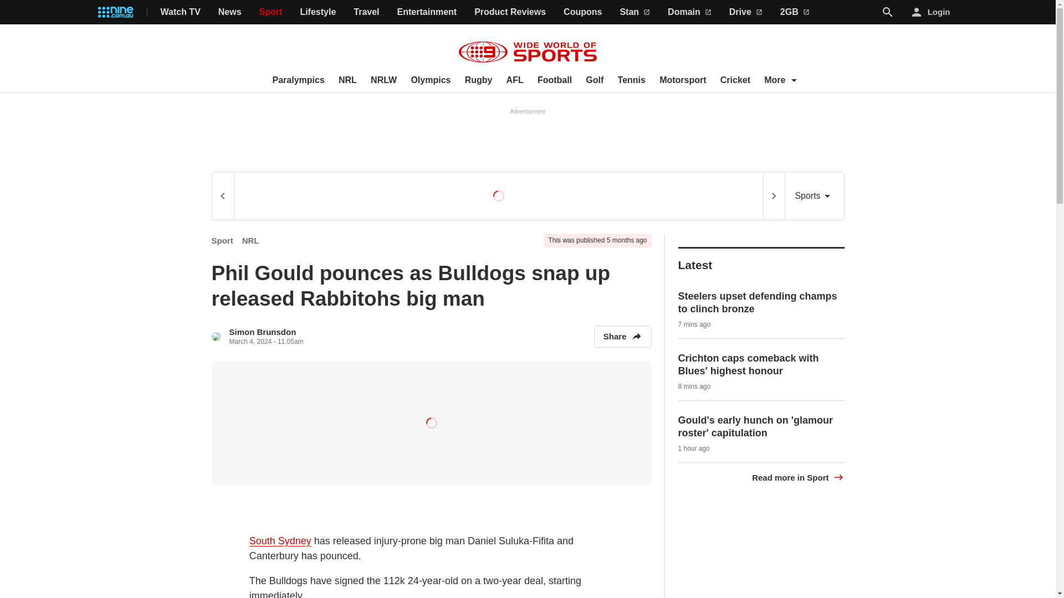 The width and height of the screenshot is (1064, 598). Describe the element at coordinates (888, 12) in the screenshot. I see `Search` at that location.